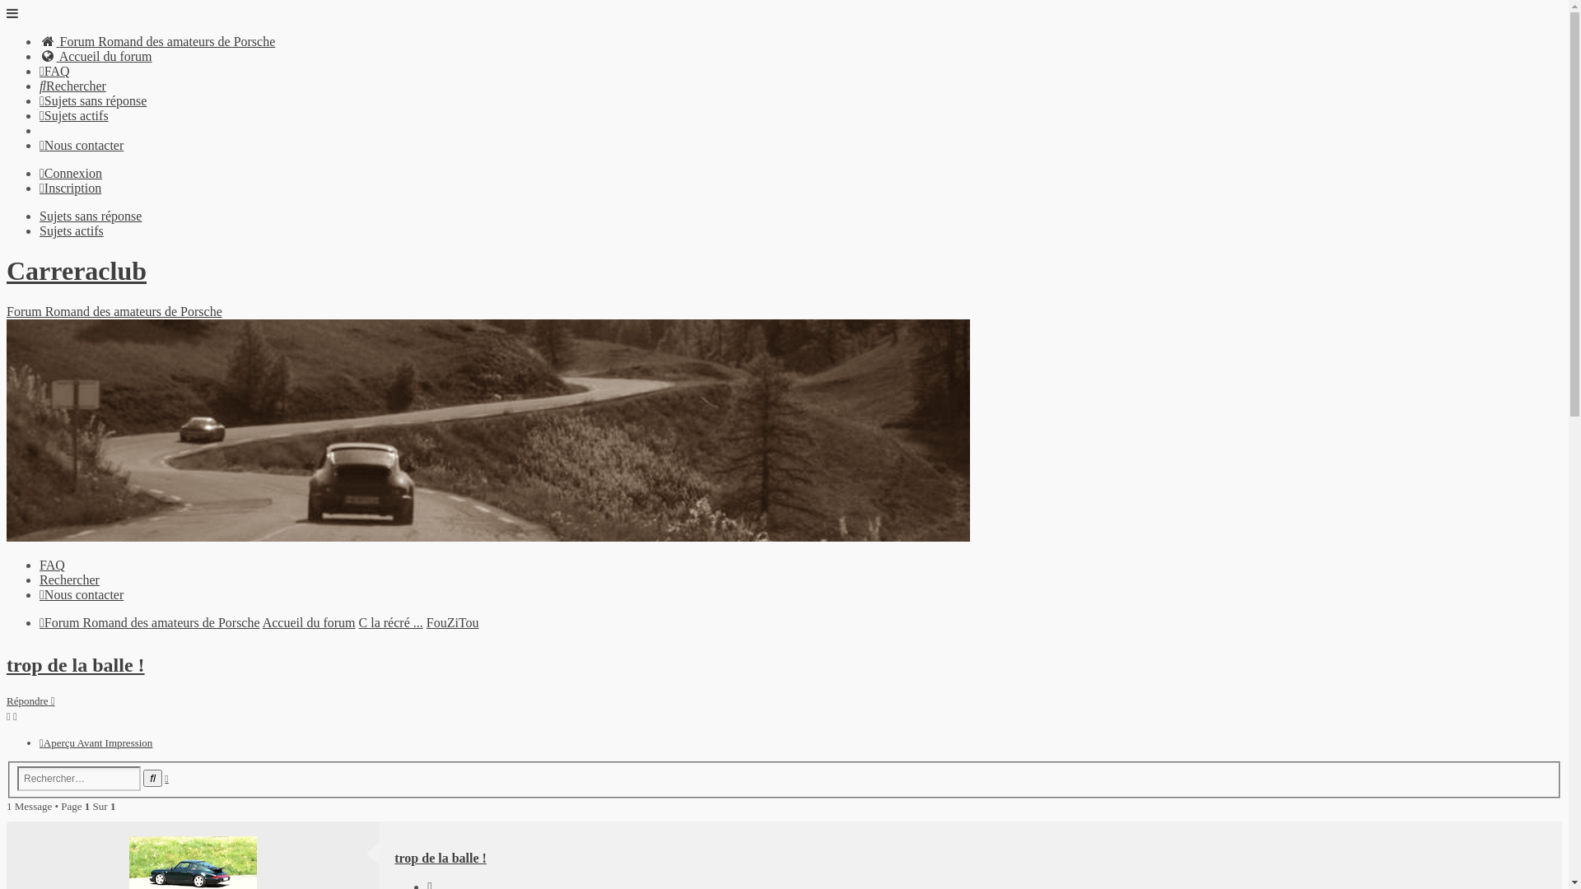 This screenshot has height=889, width=1581. I want to click on Nous contacter, so click(82, 145).